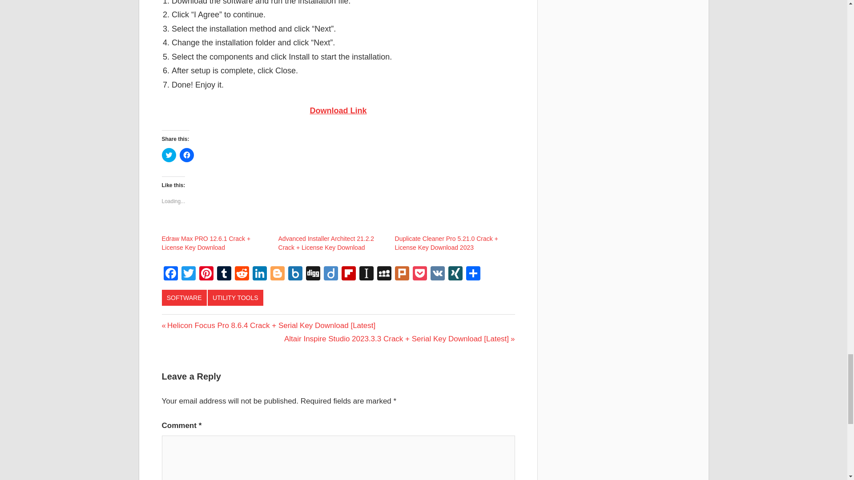 The width and height of the screenshot is (854, 480). What do you see at coordinates (206, 275) in the screenshot?
I see `Pinterest` at bounding box center [206, 275].